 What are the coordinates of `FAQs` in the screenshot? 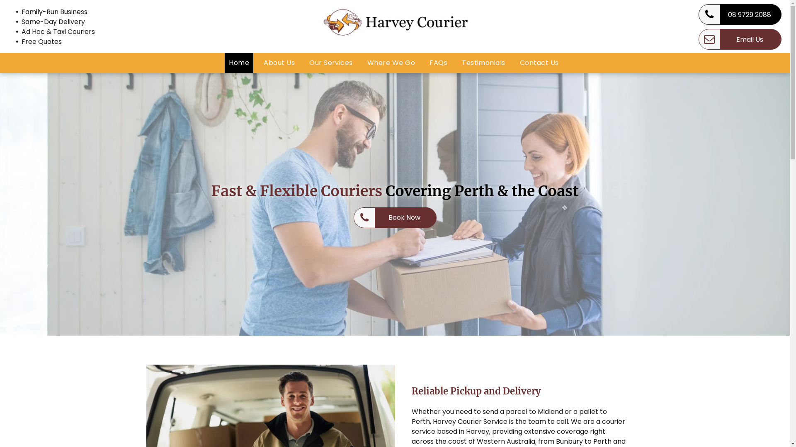 It's located at (439, 63).